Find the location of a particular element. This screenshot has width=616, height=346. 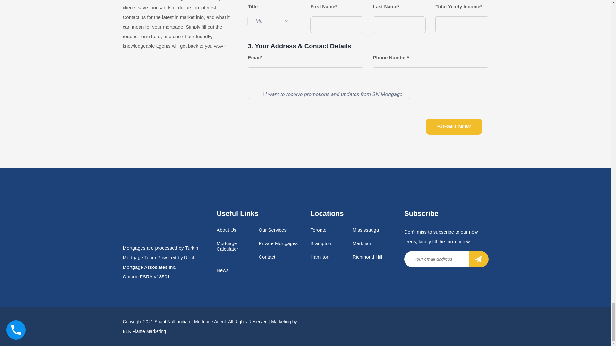

Sign up is located at coordinates (479, 259).